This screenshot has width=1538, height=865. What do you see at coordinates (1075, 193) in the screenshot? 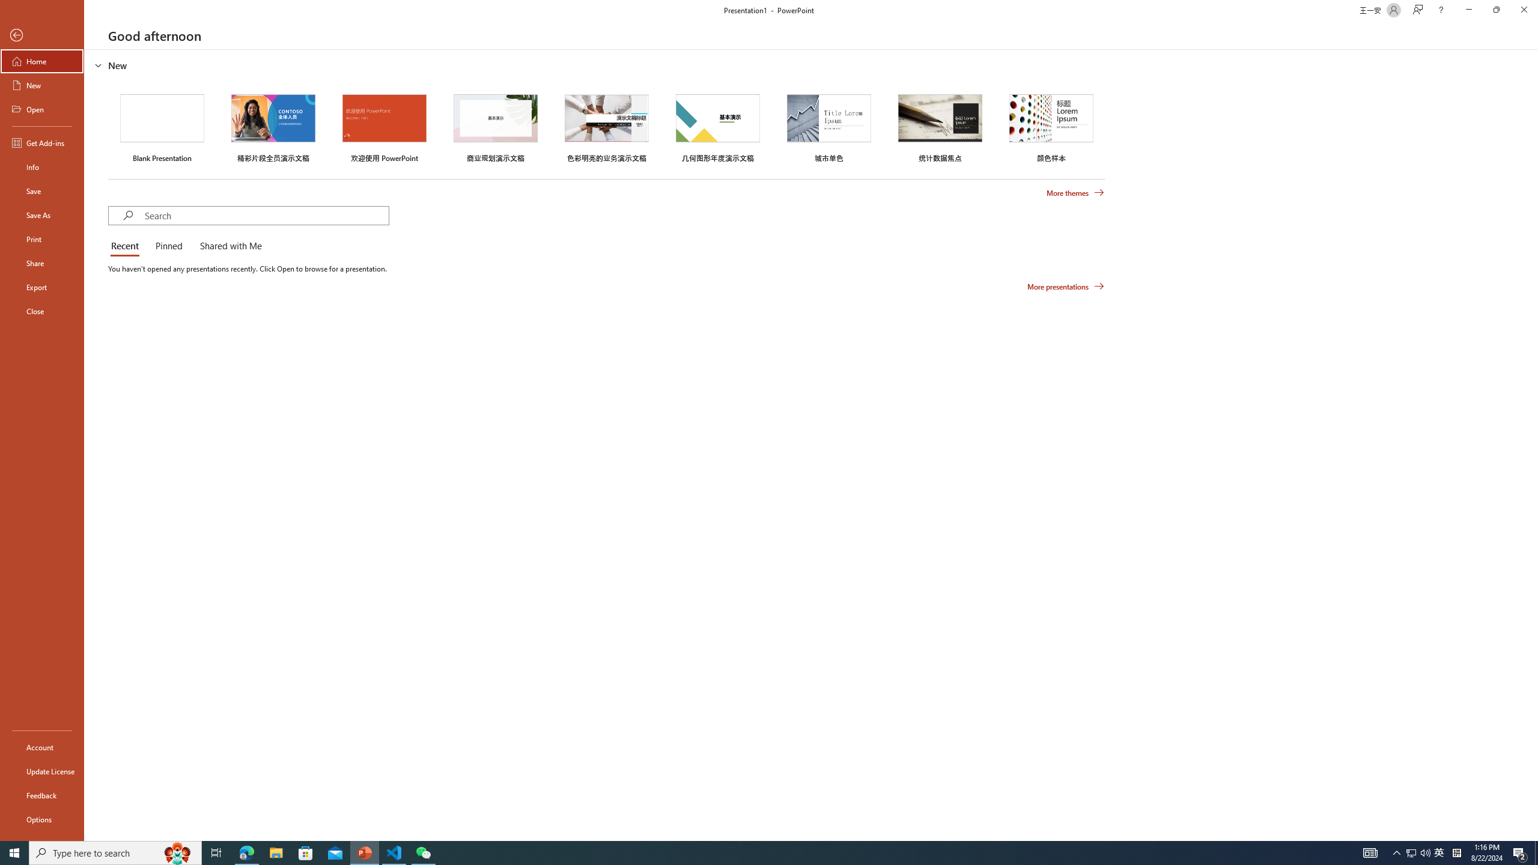
I see `More themes` at bounding box center [1075, 193].